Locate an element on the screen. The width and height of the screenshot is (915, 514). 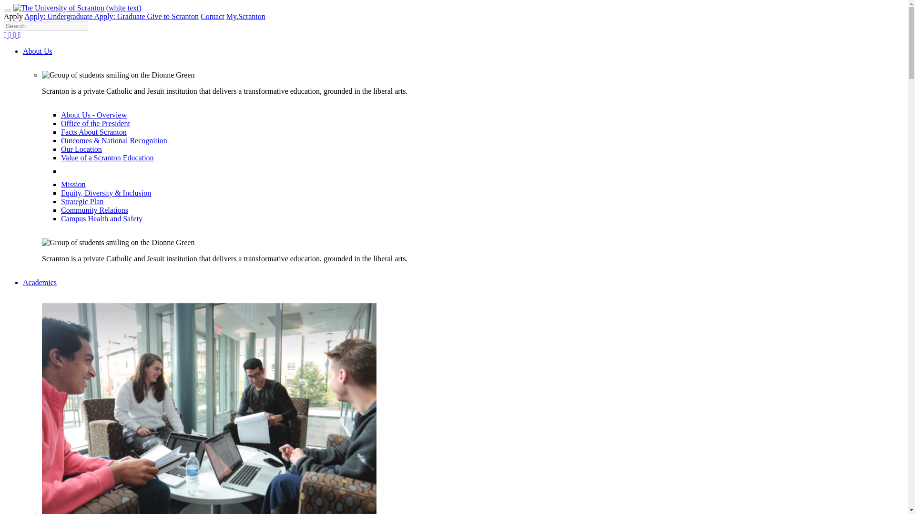
Apply: Graduate is located at coordinates (120, 16).